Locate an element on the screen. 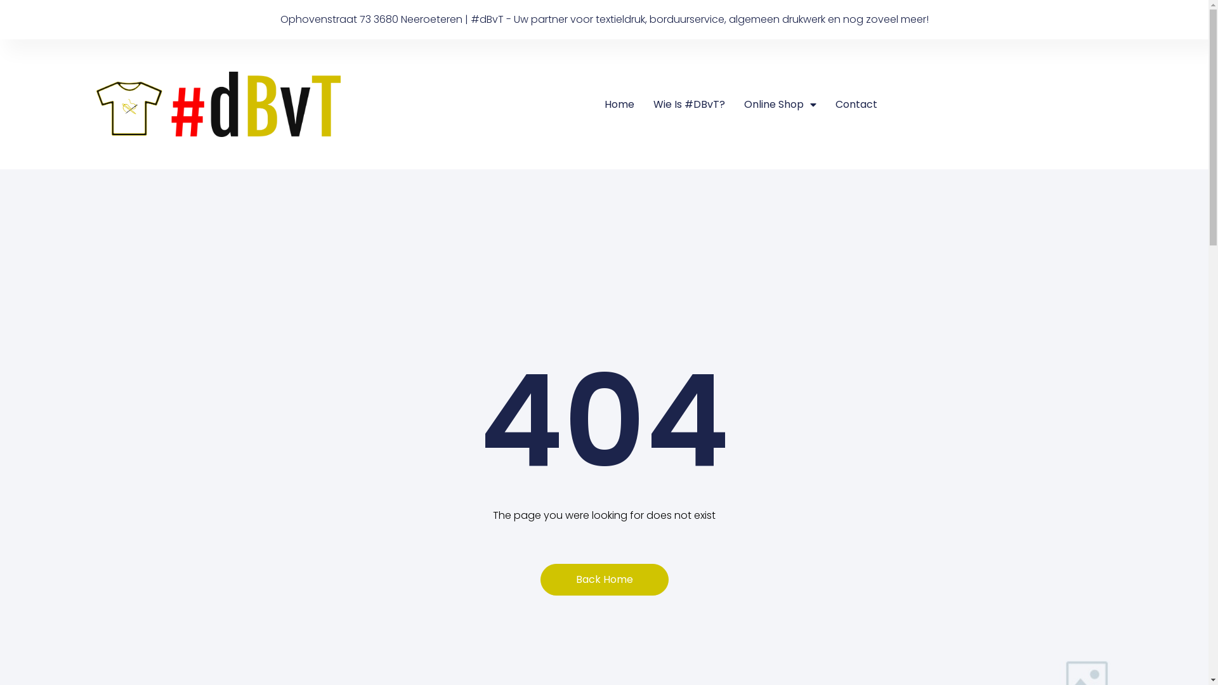 Image resolution: width=1218 pixels, height=685 pixels. Home is located at coordinates (619, 105).